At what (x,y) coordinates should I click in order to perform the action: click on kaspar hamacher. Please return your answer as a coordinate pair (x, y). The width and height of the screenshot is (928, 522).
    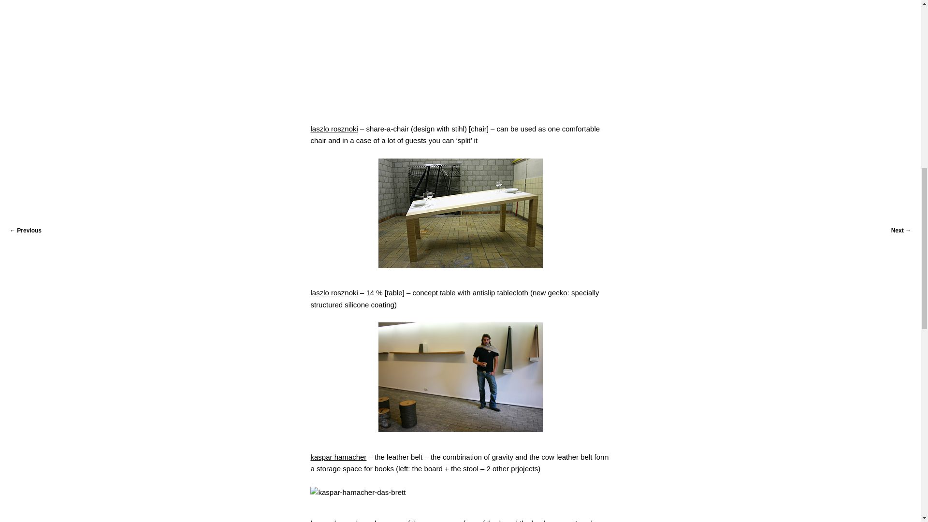
    Looking at the image, I should click on (338, 457).